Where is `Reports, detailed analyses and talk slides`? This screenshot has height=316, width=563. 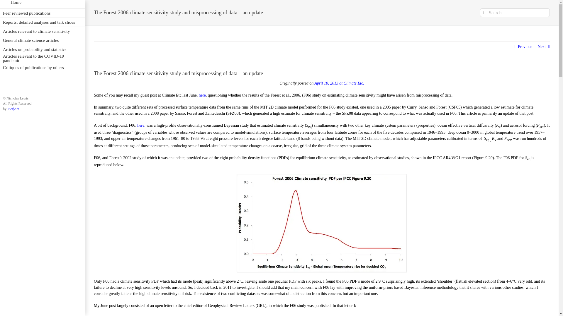
Reports, detailed analyses and talk slides is located at coordinates (42, 22).